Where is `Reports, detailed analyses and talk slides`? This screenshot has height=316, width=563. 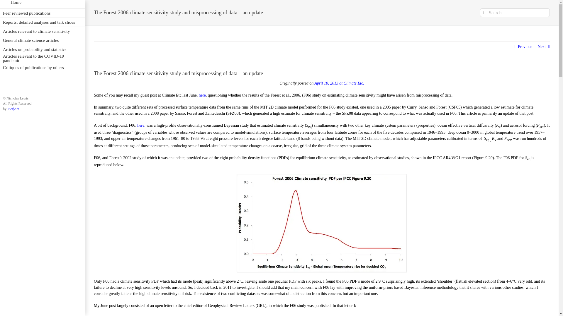
Reports, detailed analyses and talk slides is located at coordinates (42, 22).